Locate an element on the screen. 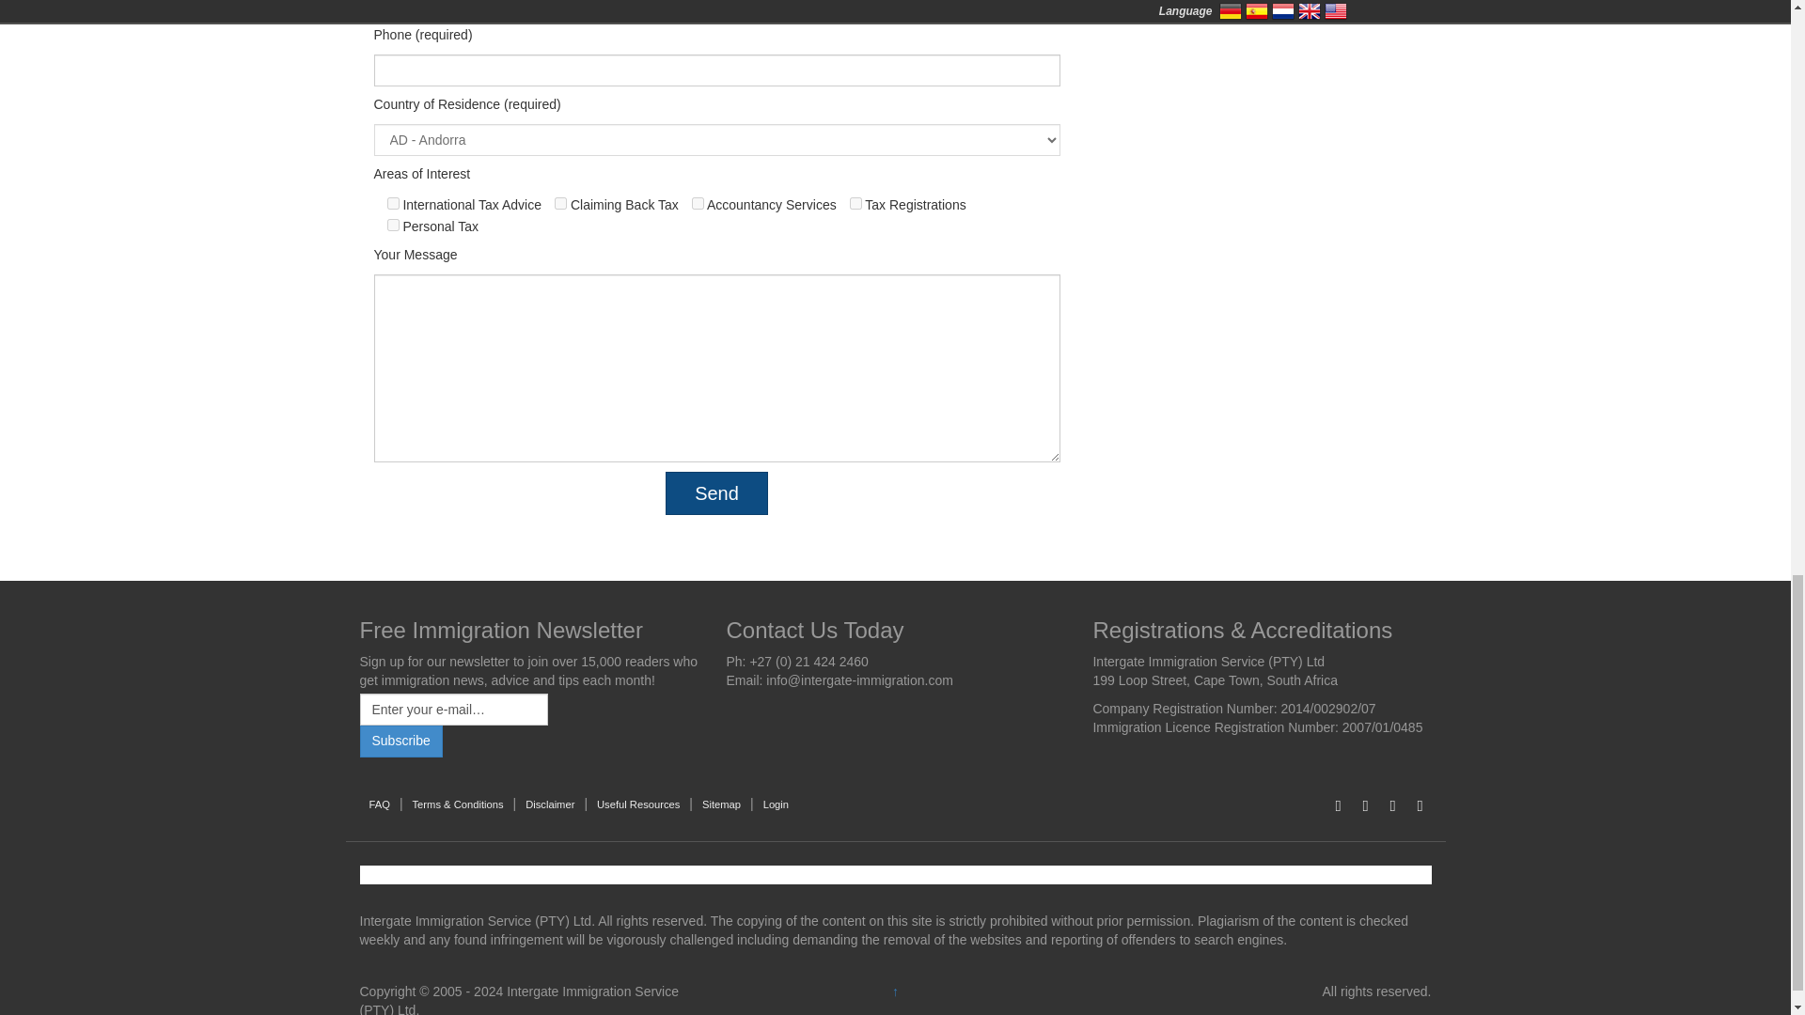  Send is located at coordinates (716, 492).